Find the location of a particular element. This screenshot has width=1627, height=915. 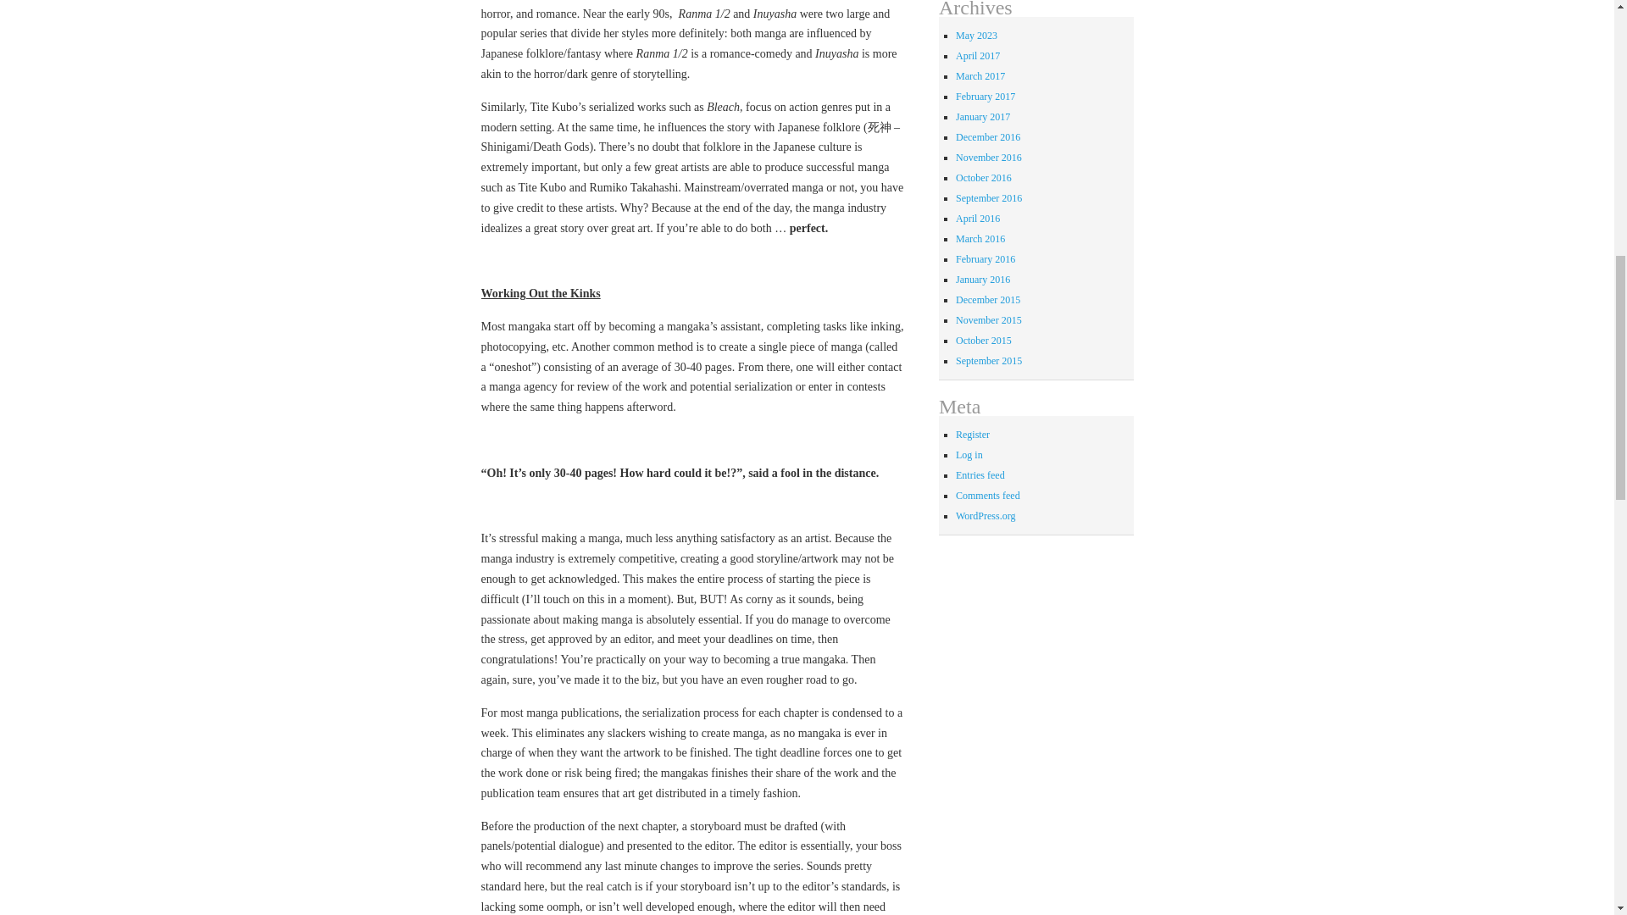

February 2017 is located at coordinates (986, 96).